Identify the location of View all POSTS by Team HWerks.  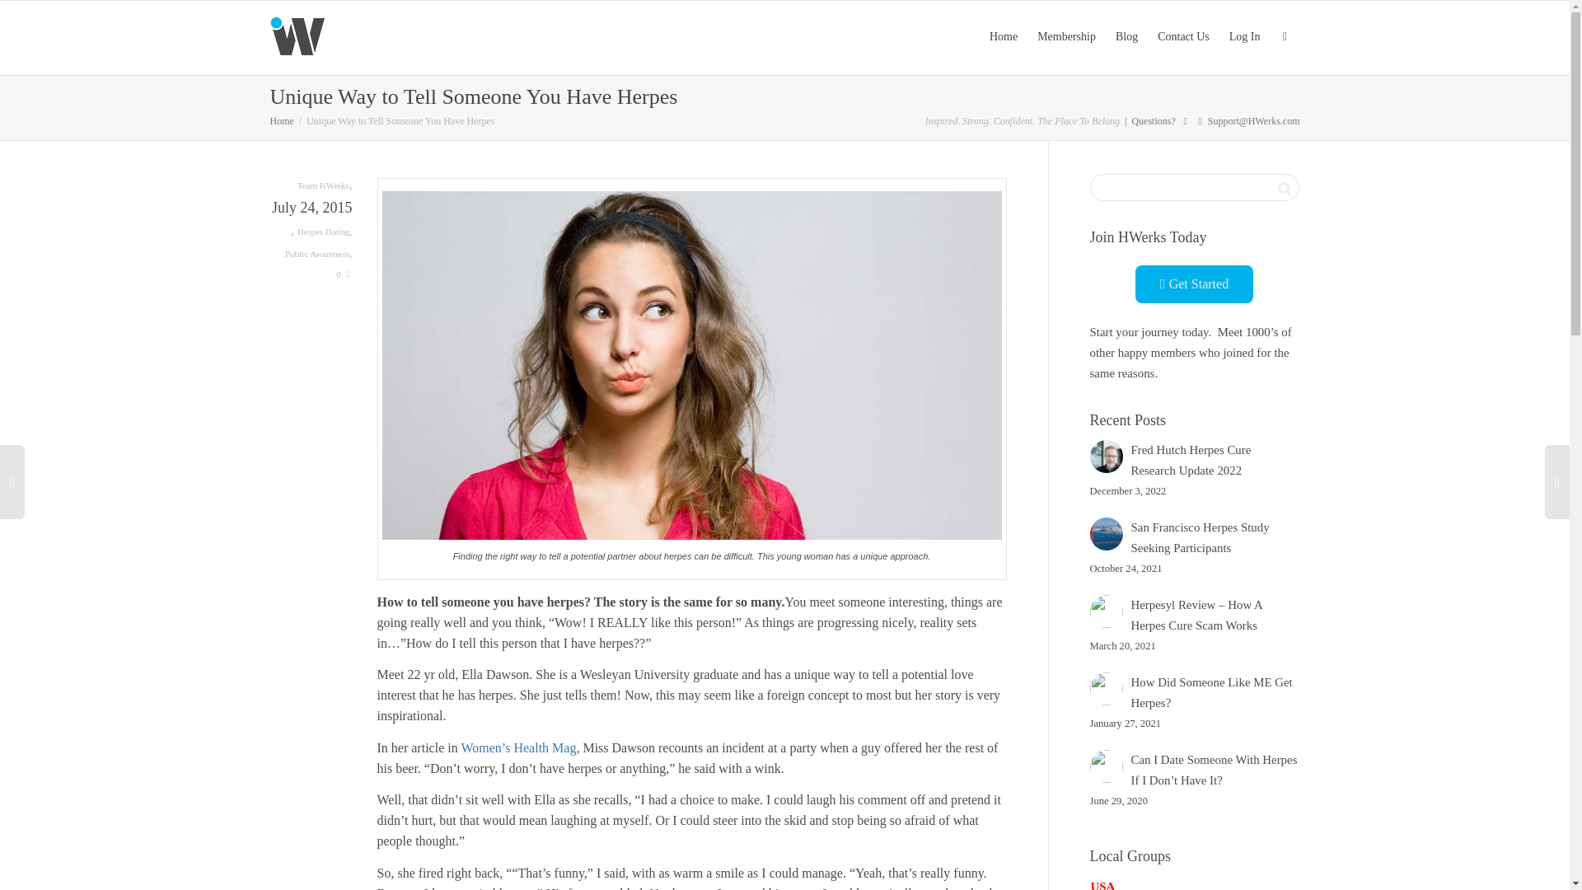
(323, 185).